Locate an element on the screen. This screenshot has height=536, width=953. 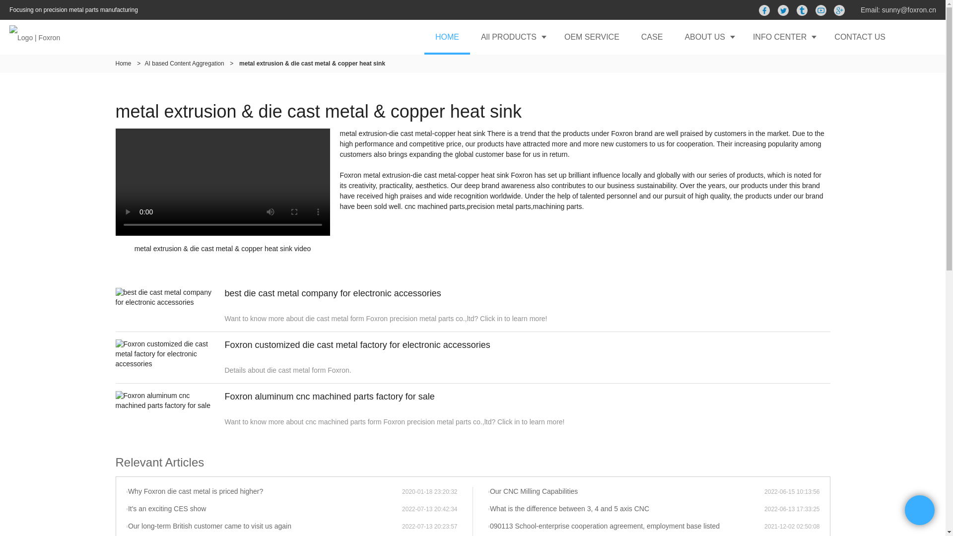
Our long-term British customer came to visit us again is located at coordinates (264, 526).